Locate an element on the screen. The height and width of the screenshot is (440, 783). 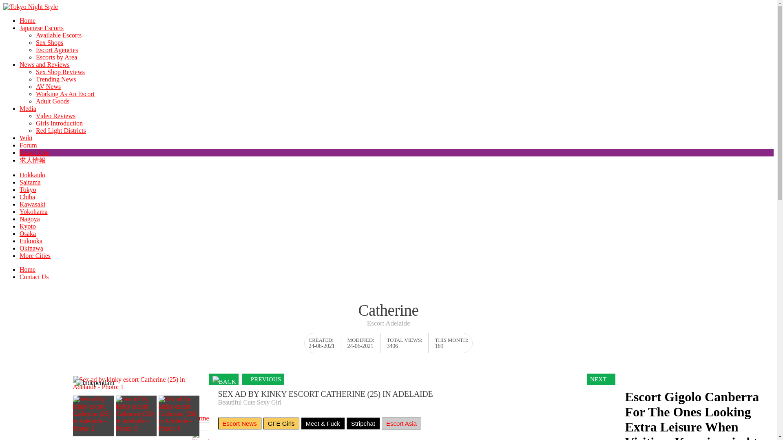
Available Escorts is located at coordinates (59, 35).